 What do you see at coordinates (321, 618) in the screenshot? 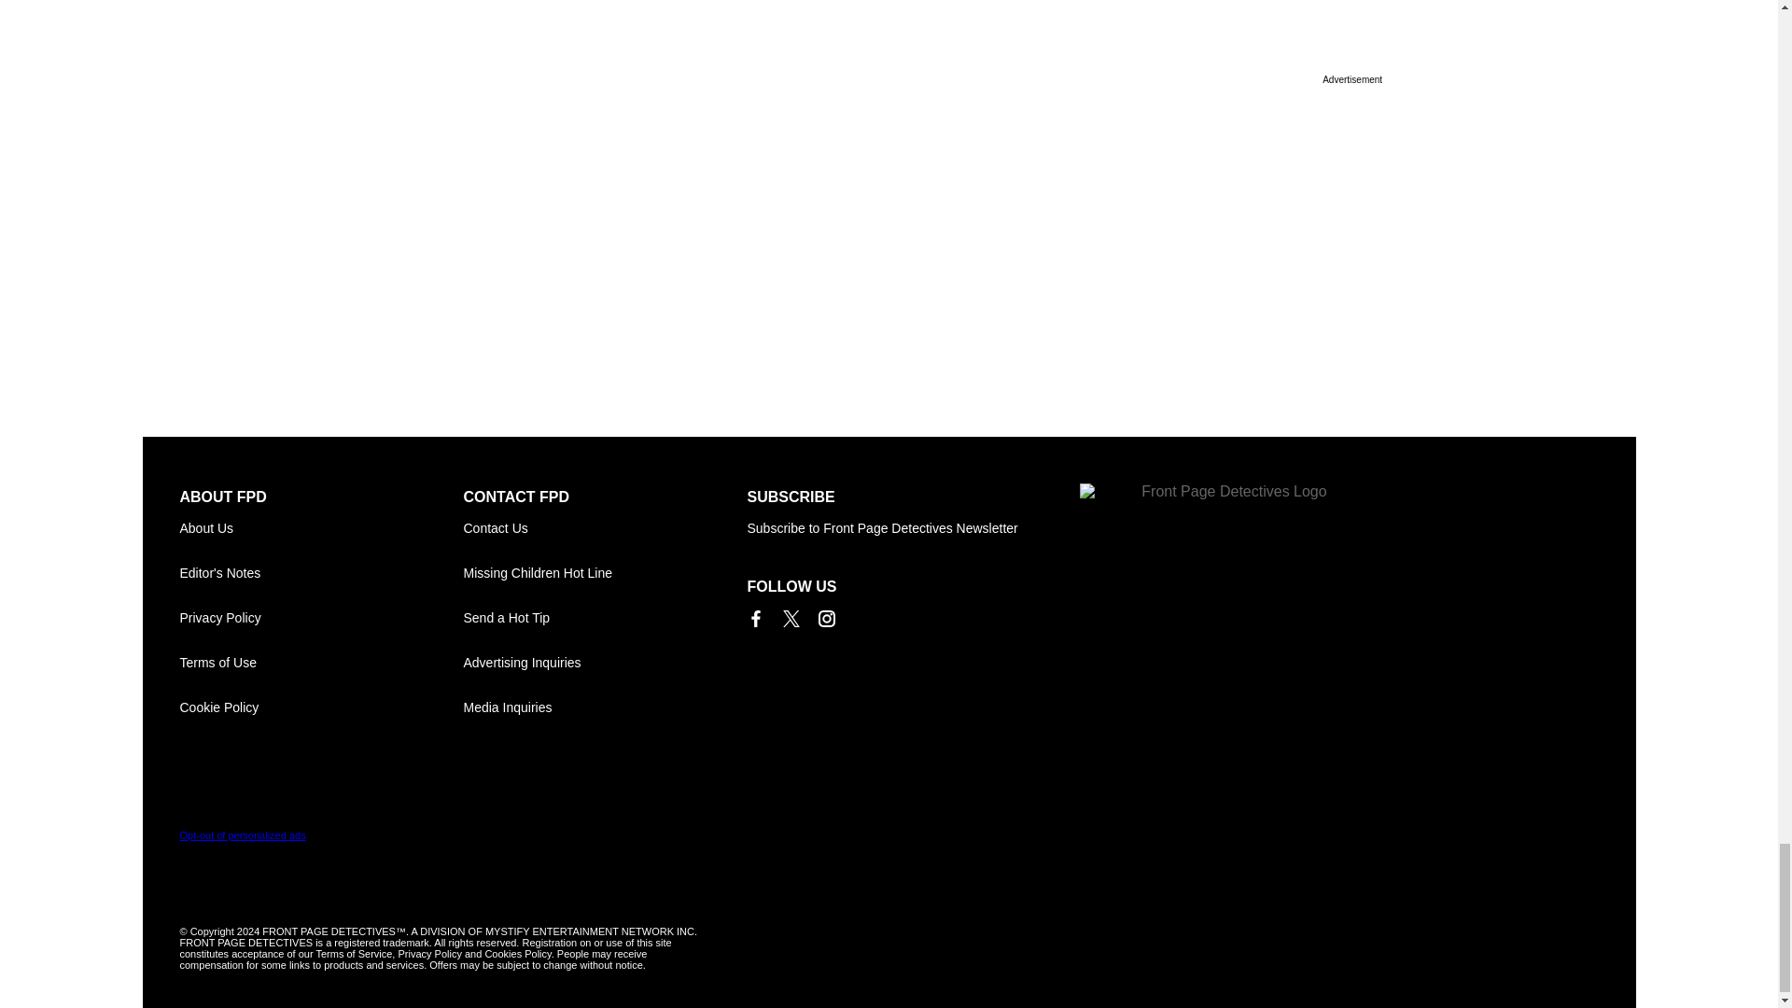
I see `Privacy Policy` at bounding box center [321, 618].